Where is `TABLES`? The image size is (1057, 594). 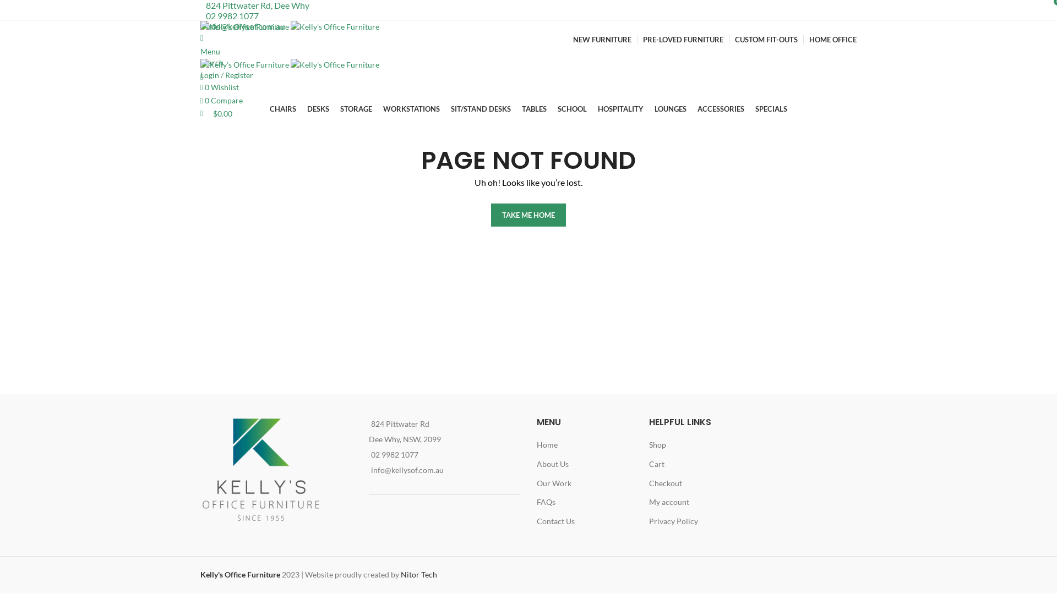
TABLES is located at coordinates (534, 109).